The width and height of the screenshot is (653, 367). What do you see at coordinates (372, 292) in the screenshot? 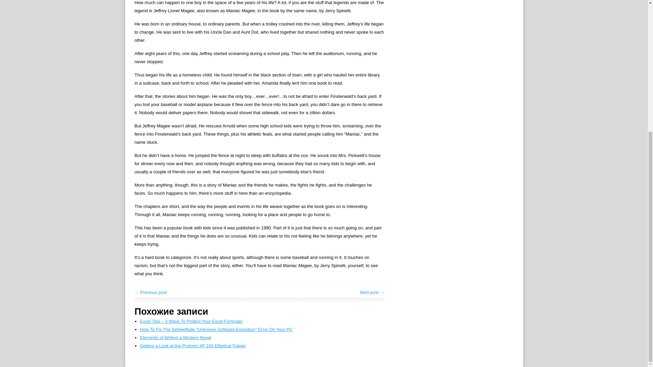
I see `Driveway Pavers - Do it Yourself` at bounding box center [372, 292].